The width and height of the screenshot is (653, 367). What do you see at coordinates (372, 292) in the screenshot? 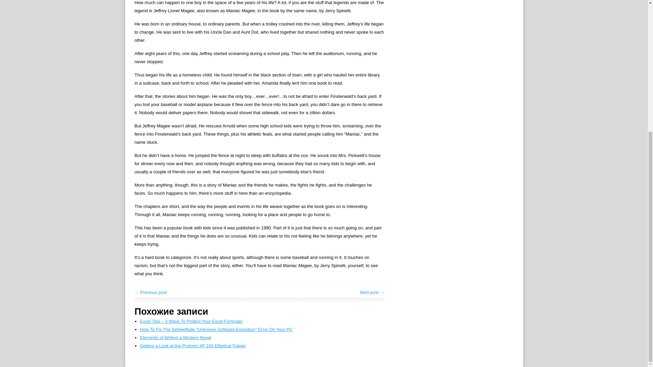
I see `Driveway Pavers - Do it Yourself` at bounding box center [372, 292].